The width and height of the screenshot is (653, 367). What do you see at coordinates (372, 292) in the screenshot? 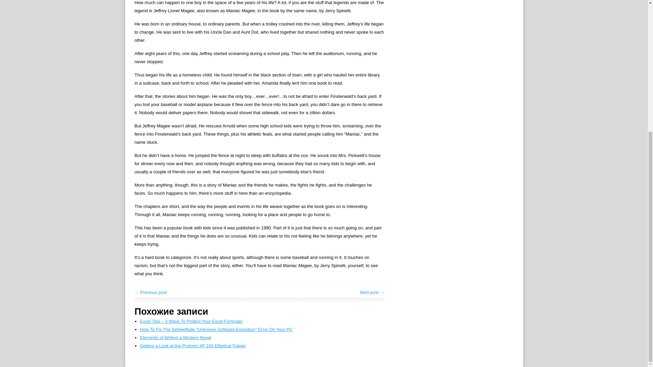
I see `Driveway Pavers - Do it Yourself` at bounding box center [372, 292].